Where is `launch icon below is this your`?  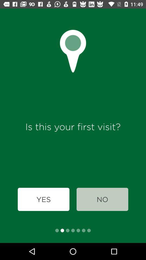
launch icon below is this your is located at coordinates (43, 199).